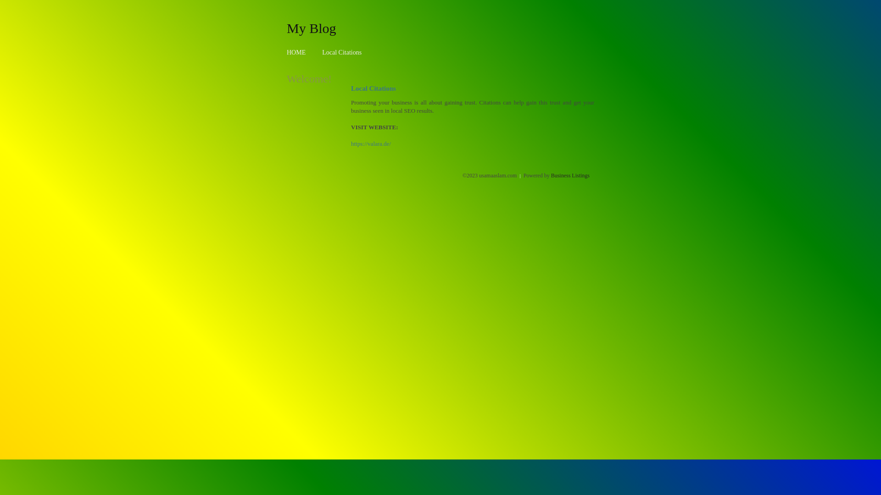 The width and height of the screenshot is (881, 495). What do you see at coordinates (342, 52) in the screenshot?
I see `Local Citations` at bounding box center [342, 52].